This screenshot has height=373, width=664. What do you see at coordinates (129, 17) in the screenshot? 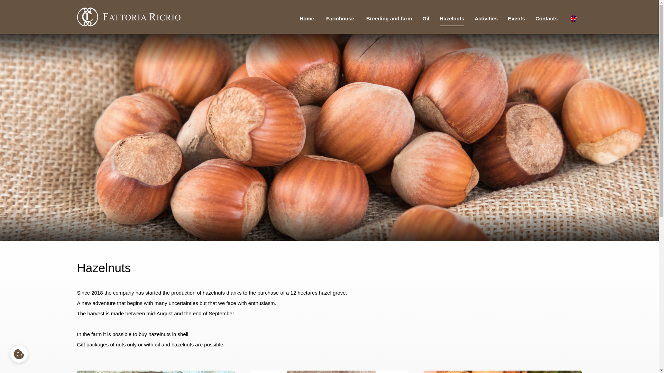
I see `Fattoria Ricrio` at bounding box center [129, 17].